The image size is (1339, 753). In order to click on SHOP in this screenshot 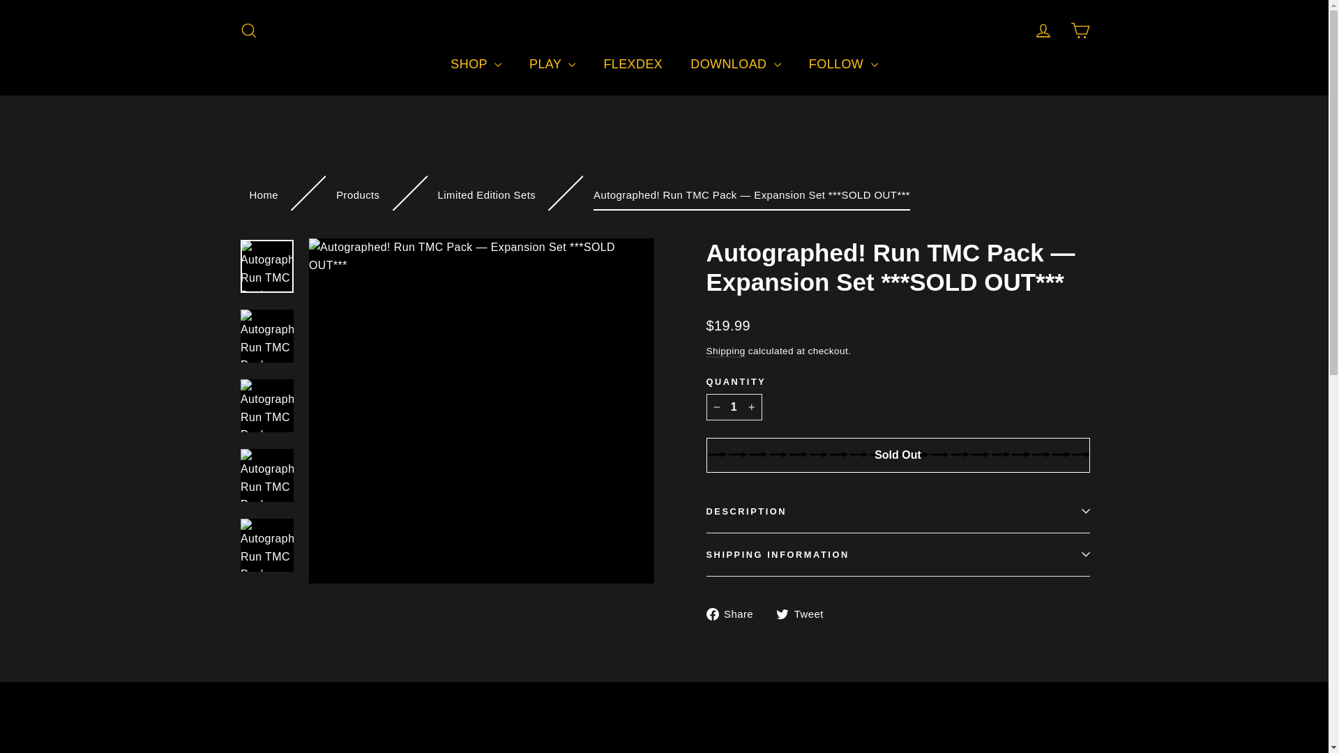, I will do `click(476, 64)`.